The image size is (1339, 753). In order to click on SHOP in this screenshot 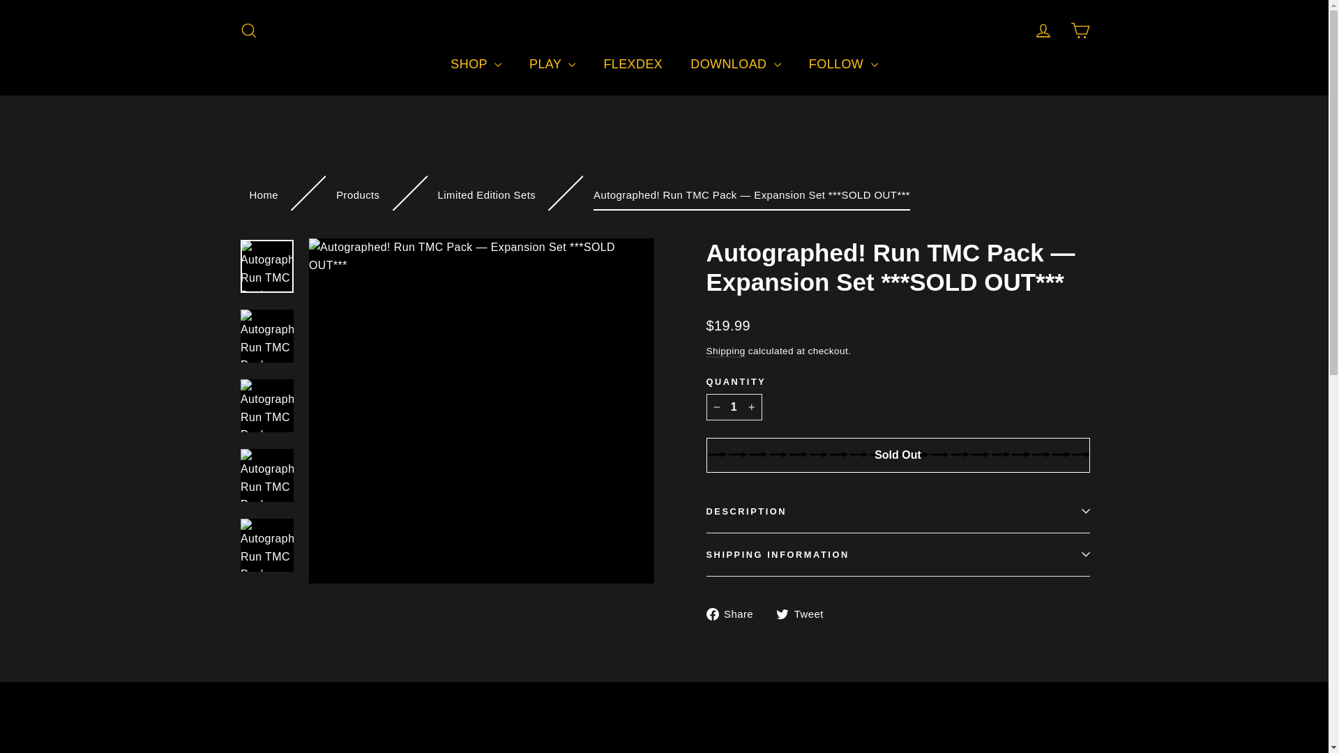, I will do `click(476, 64)`.